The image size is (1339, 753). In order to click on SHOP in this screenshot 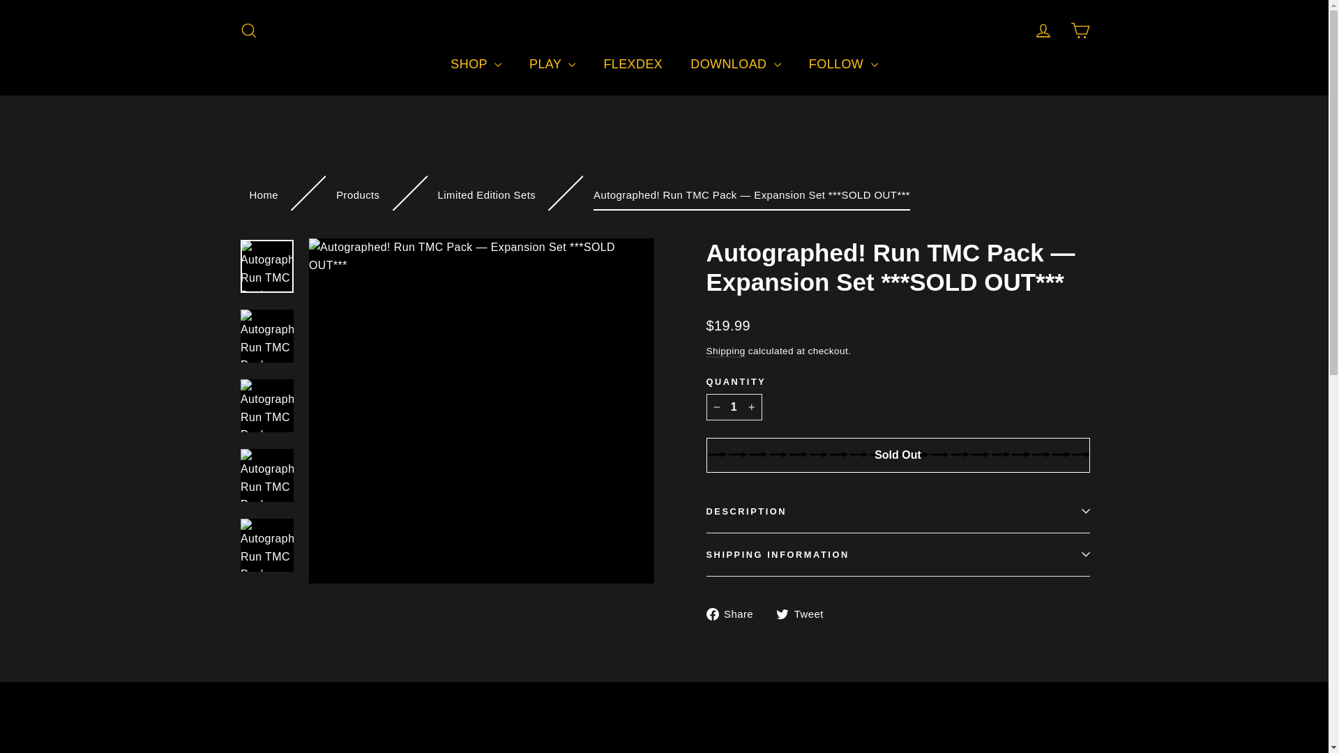, I will do `click(476, 64)`.